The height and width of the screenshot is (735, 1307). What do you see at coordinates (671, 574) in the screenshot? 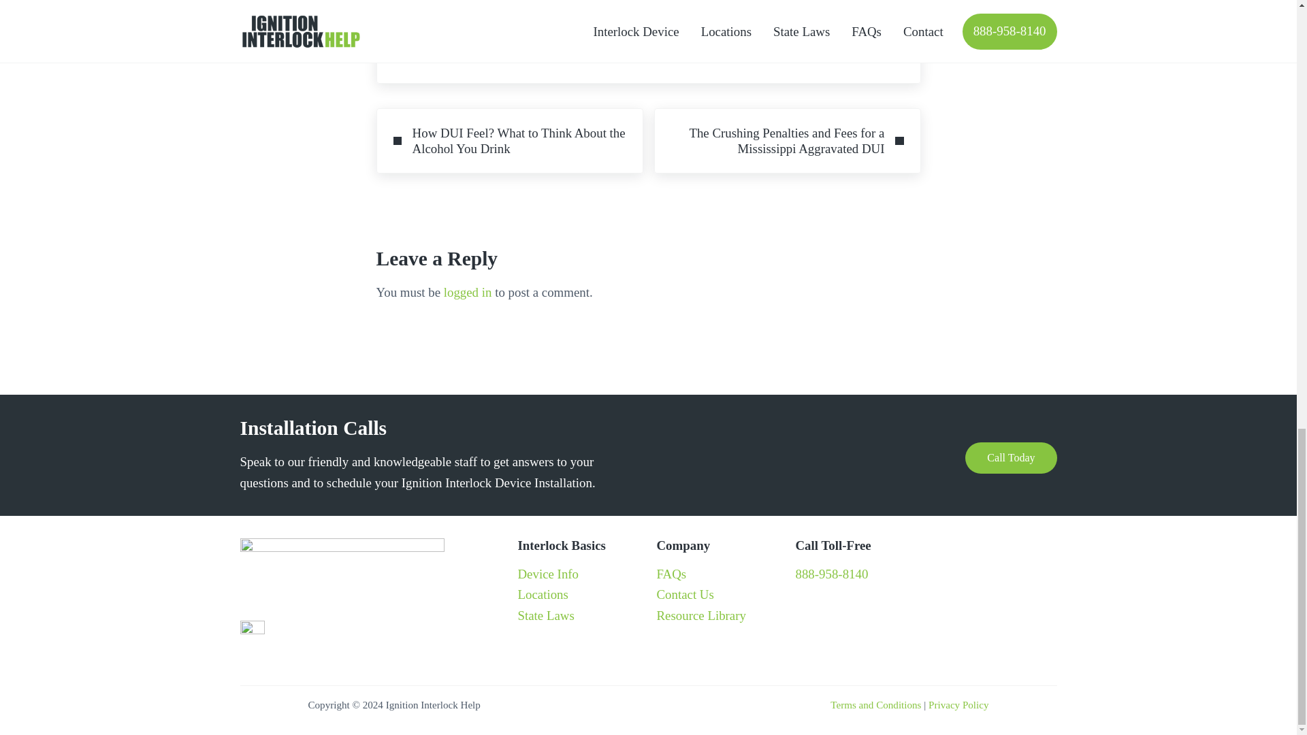
I see `FAQs` at bounding box center [671, 574].